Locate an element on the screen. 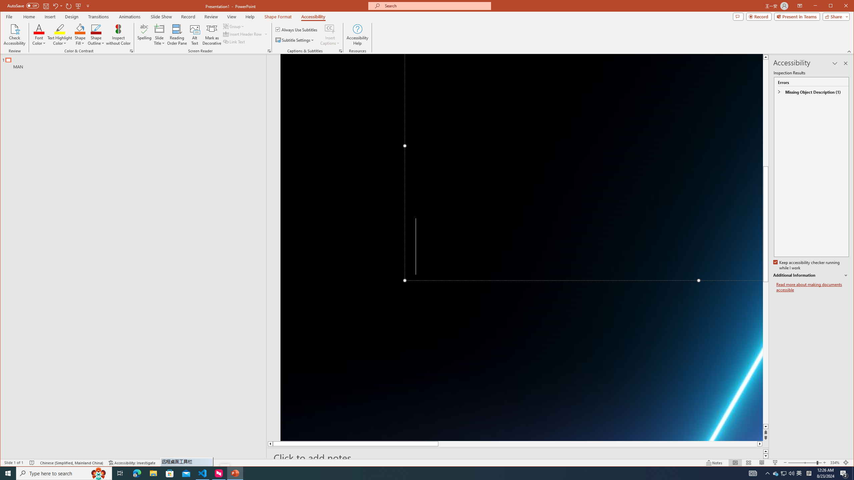 This screenshot has width=854, height=480. Alt Text is located at coordinates (195, 35).